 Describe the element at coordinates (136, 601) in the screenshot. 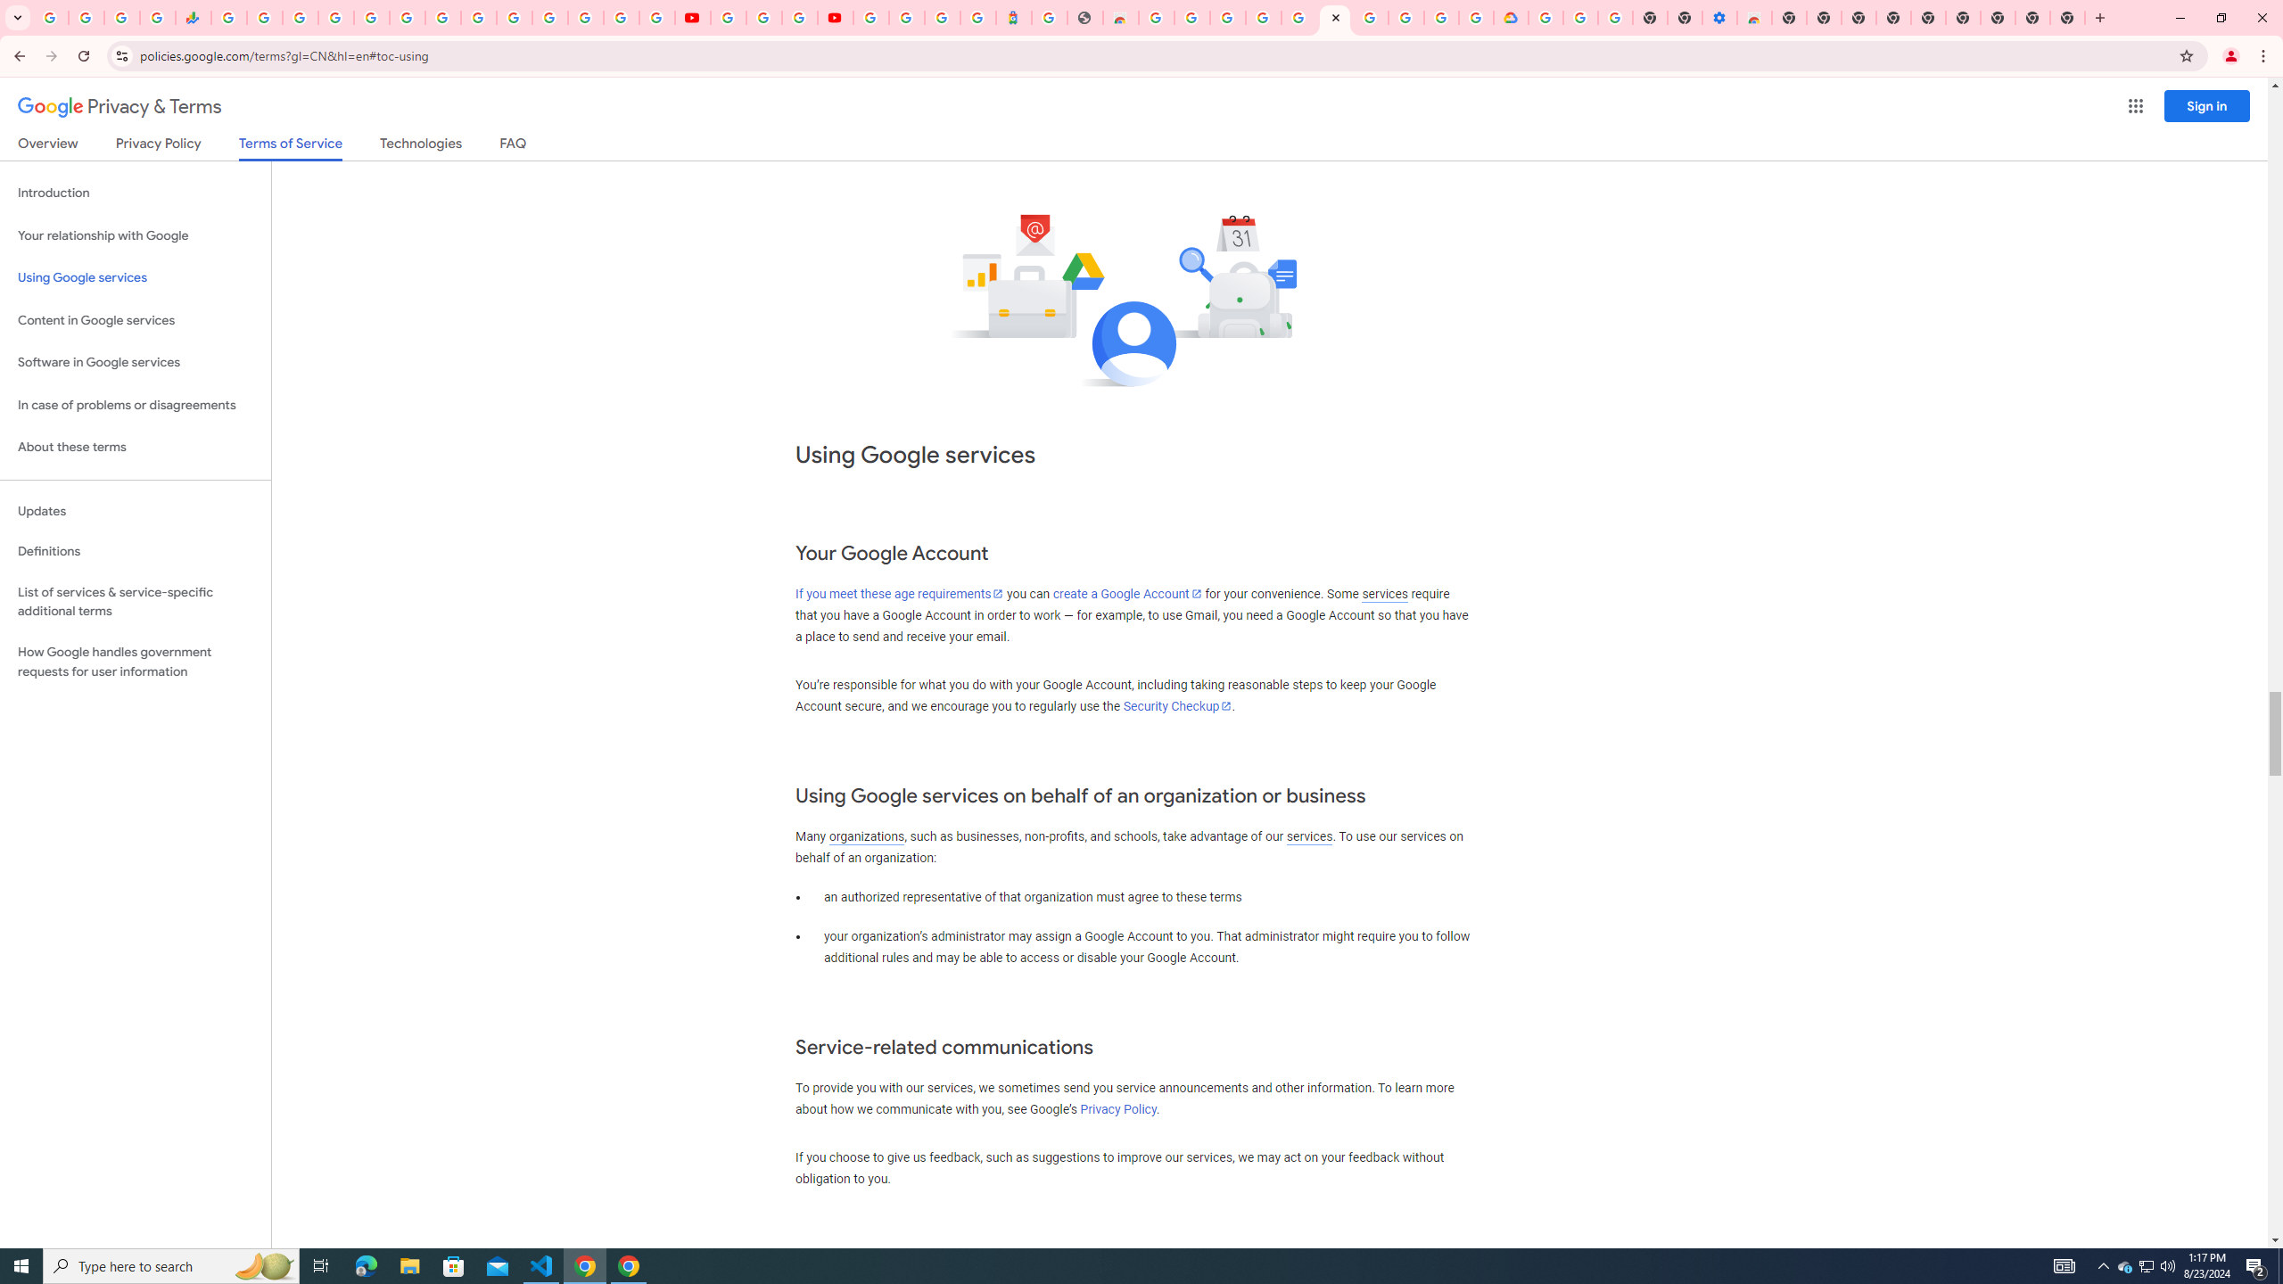

I see `List of services & service-specific additional terms` at that location.